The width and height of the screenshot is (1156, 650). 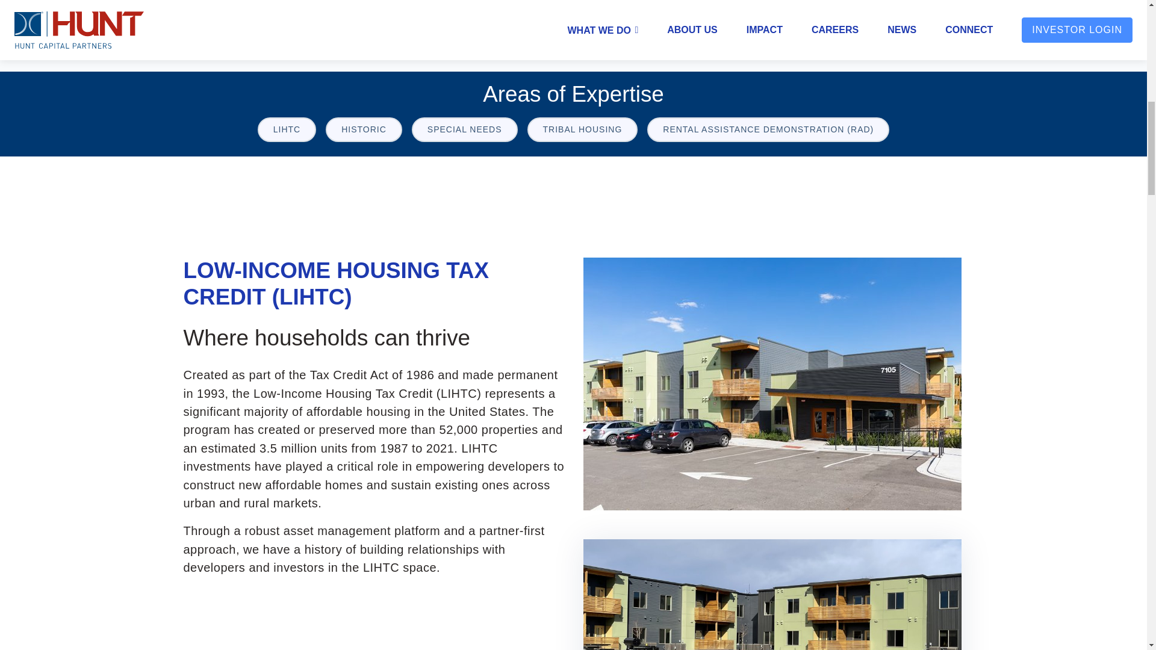 What do you see at coordinates (582, 130) in the screenshot?
I see `TRIBAL HOUSING` at bounding box center [582, 130].